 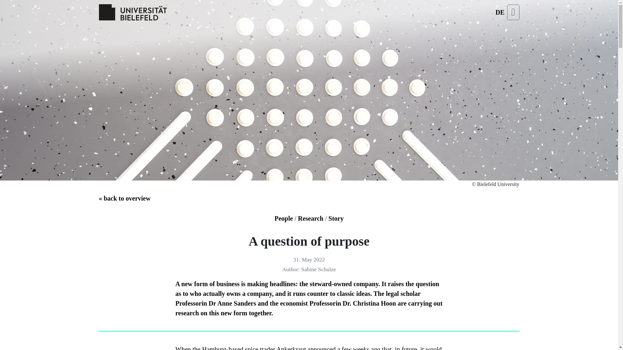 I want to click on People, so click(x=284, y=218).